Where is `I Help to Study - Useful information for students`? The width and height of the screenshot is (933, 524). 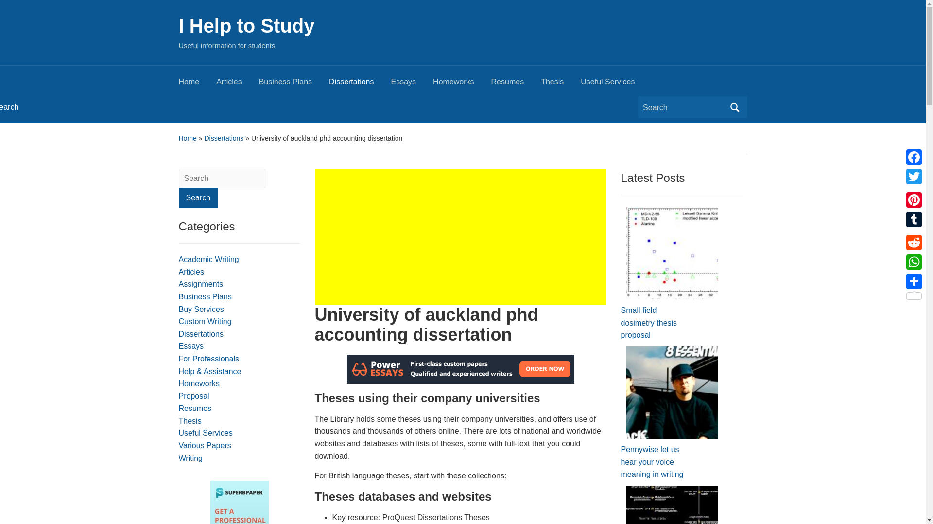 I Help to Study - Useful information for students is located at coordinates (247, 25).